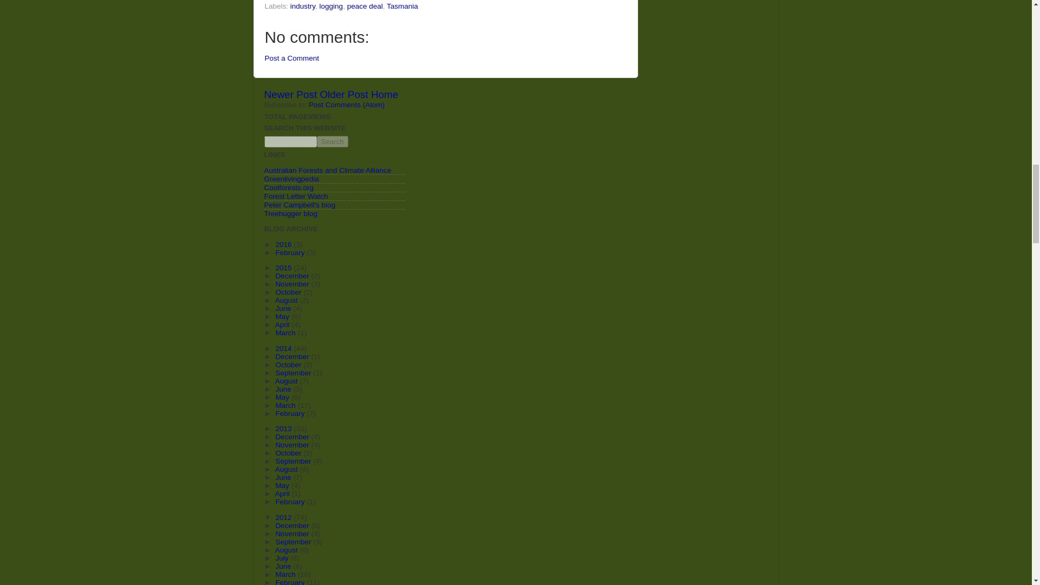  Describe the element at coordinates (331, 141) in the screenshot. I see `Search` at that location.